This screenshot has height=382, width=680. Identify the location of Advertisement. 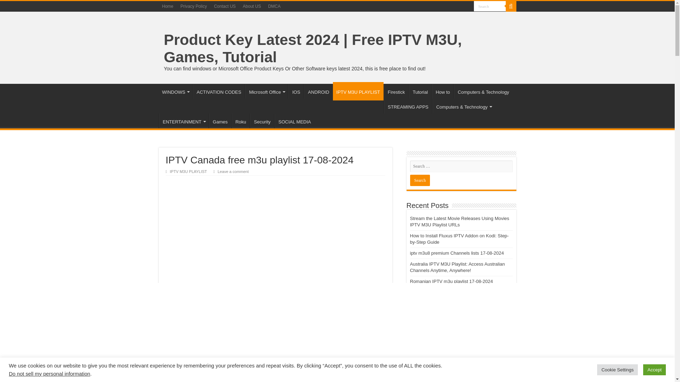
(276, 331).